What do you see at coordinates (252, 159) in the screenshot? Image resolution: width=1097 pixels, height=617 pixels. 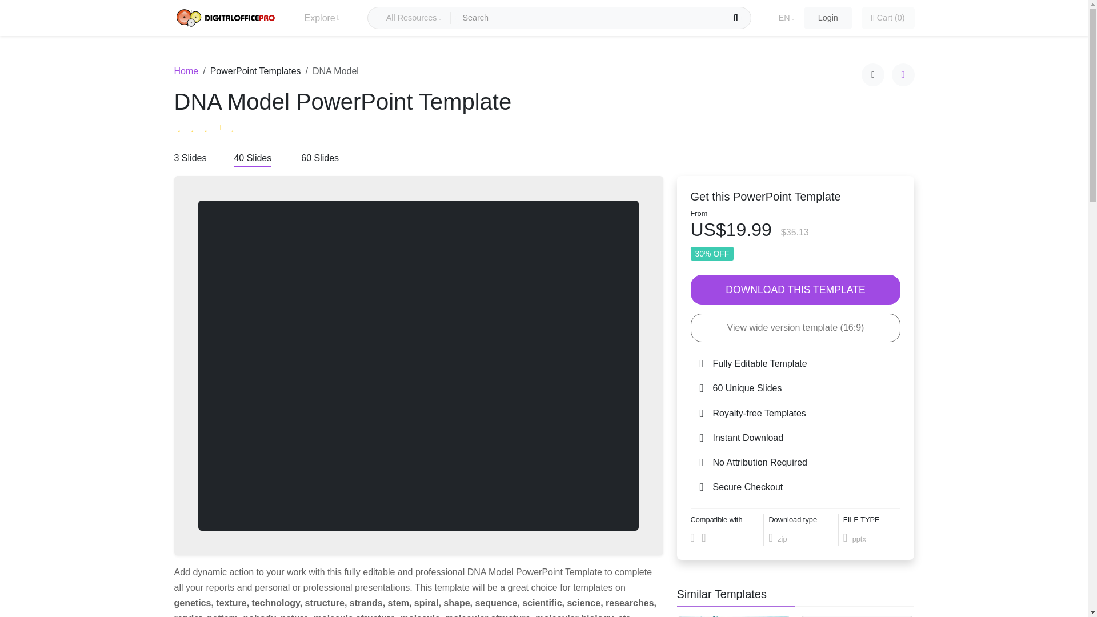 I see `40 Slides` at bounding box center [252, 159].